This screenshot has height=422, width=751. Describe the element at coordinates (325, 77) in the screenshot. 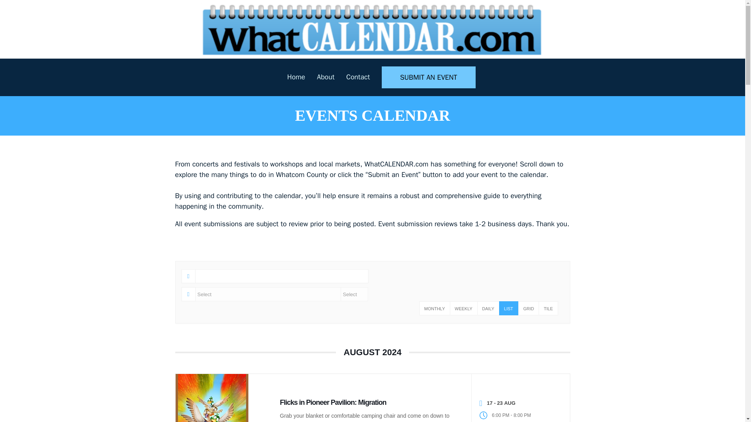

I see `About` at that location.